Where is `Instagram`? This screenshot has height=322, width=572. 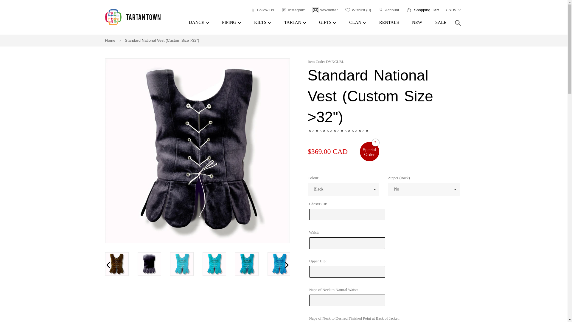
Instagram is located at coordinates (326, 10).